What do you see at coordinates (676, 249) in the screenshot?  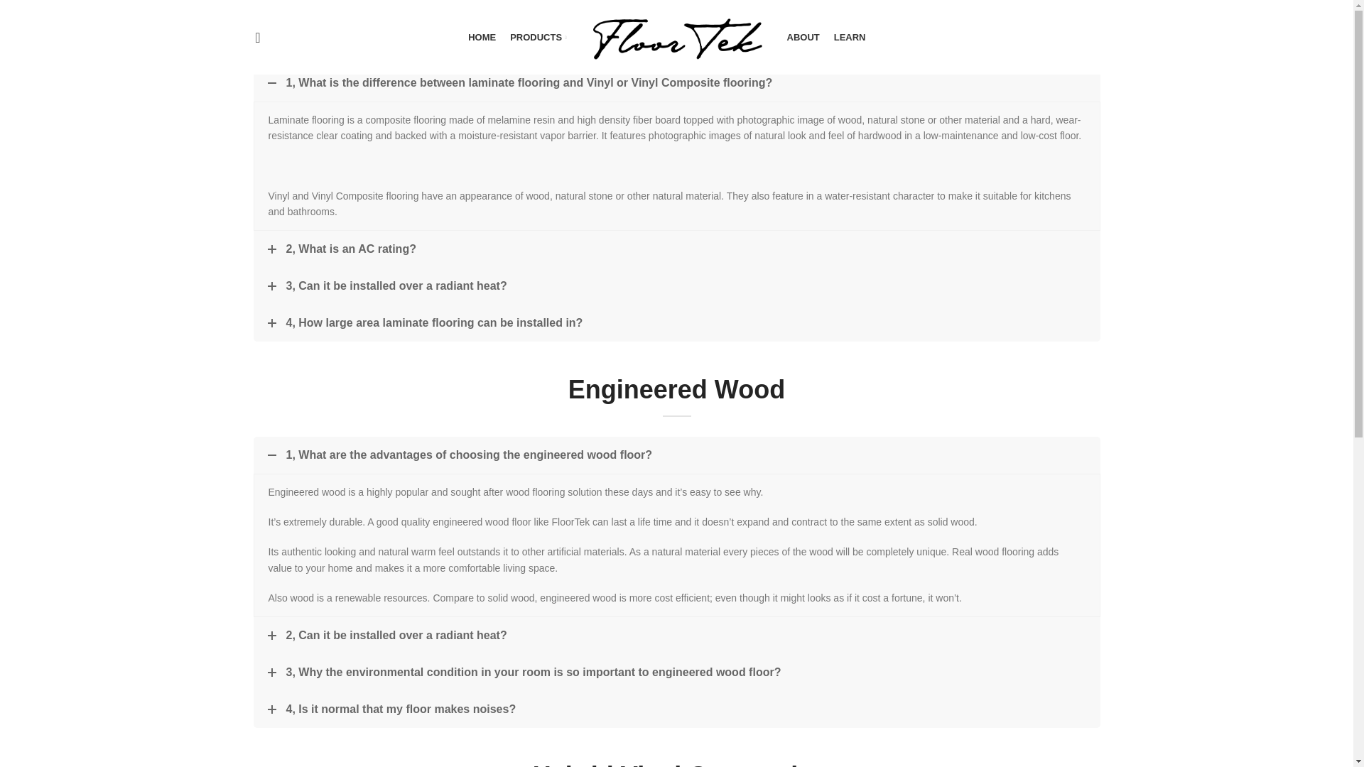 I see `2, What is an AC rating?` at bounding box center [676, 249].